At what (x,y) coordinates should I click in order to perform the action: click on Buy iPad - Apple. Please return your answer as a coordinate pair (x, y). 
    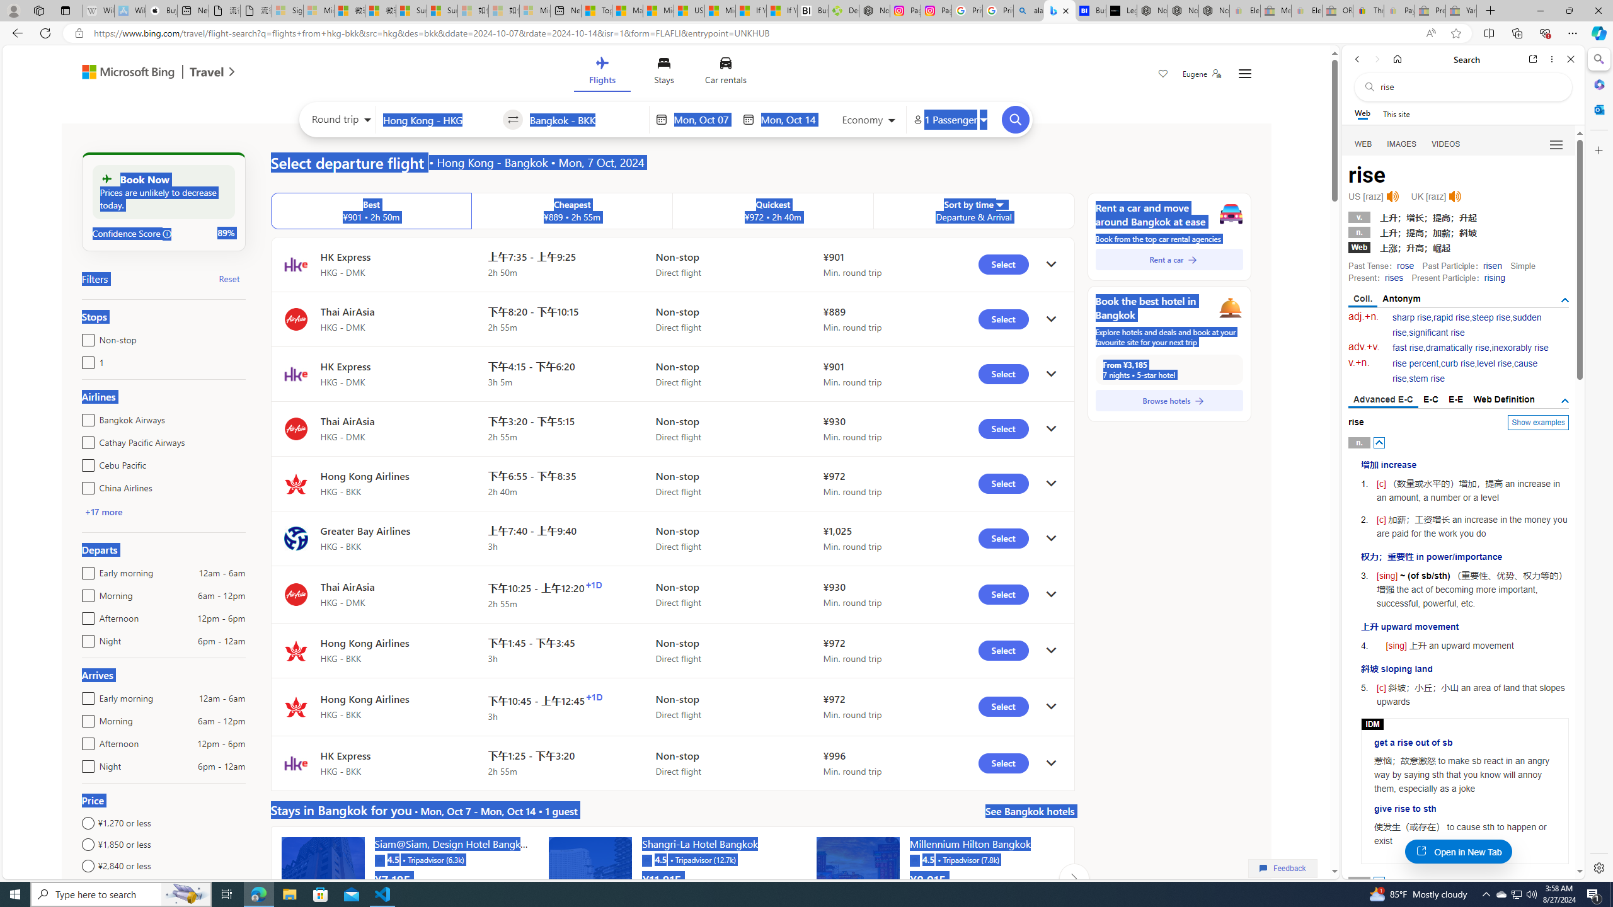
    Looking at the image, I should click on (161, 11).